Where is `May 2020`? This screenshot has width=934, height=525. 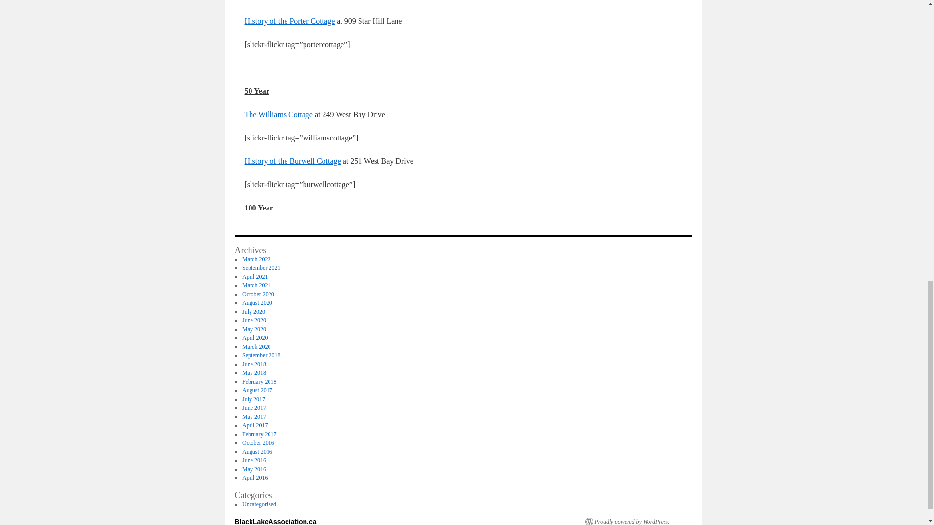 May 2020 is located at coordinates (254, 329).